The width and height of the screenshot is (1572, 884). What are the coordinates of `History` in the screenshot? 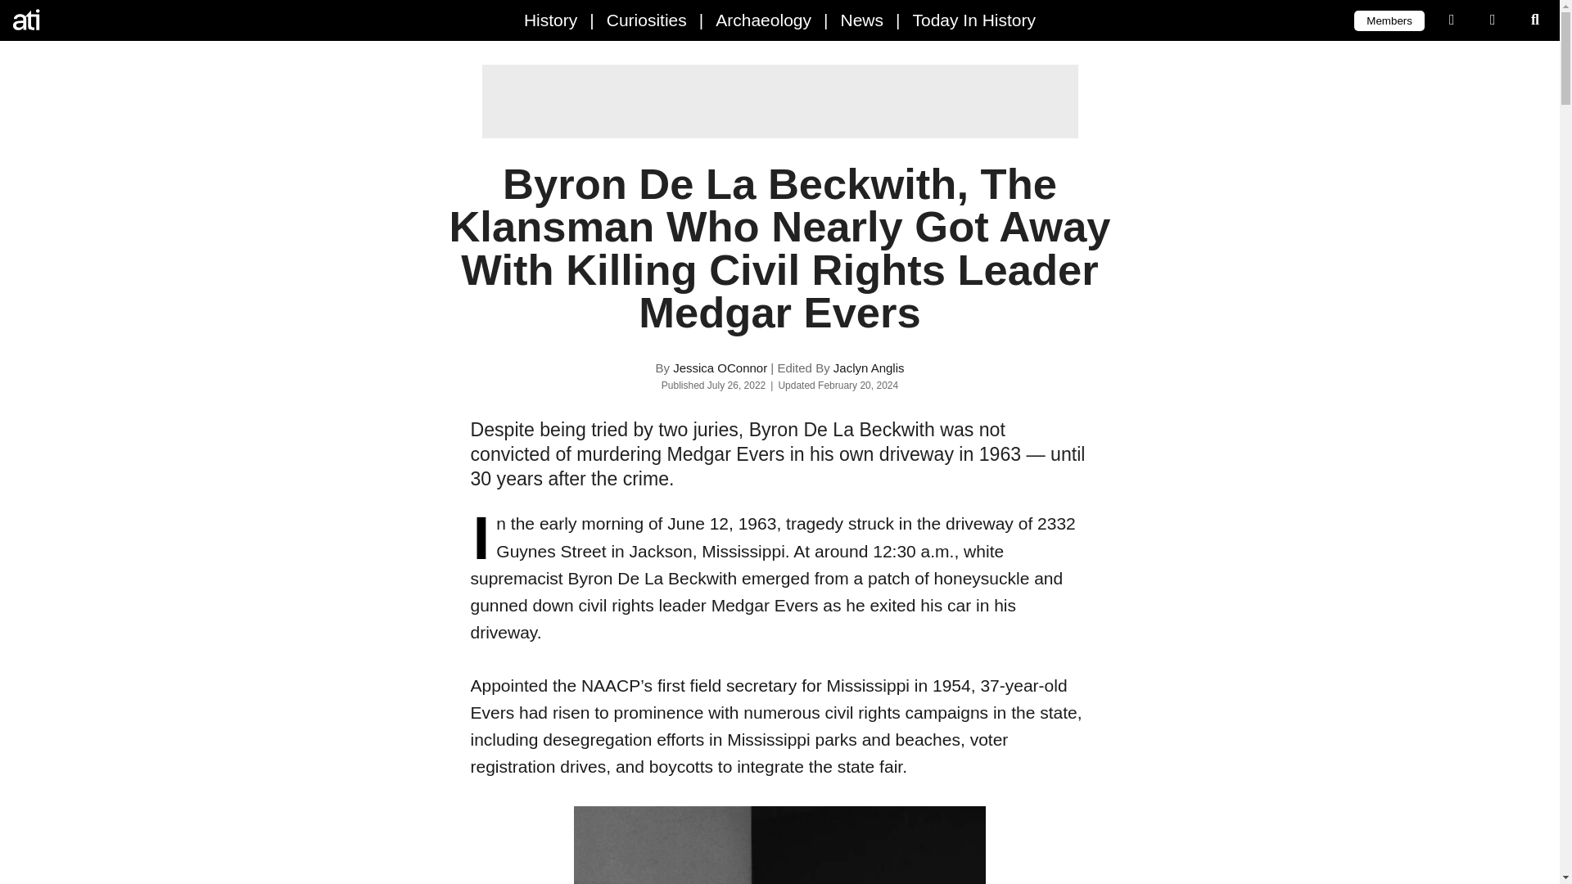 It's located at (550, 20).